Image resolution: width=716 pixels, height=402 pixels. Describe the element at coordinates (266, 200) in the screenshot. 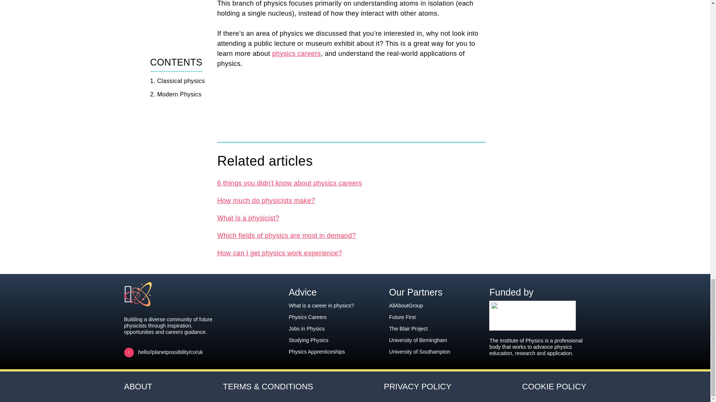

I see `How much do physicists make?` at that location.